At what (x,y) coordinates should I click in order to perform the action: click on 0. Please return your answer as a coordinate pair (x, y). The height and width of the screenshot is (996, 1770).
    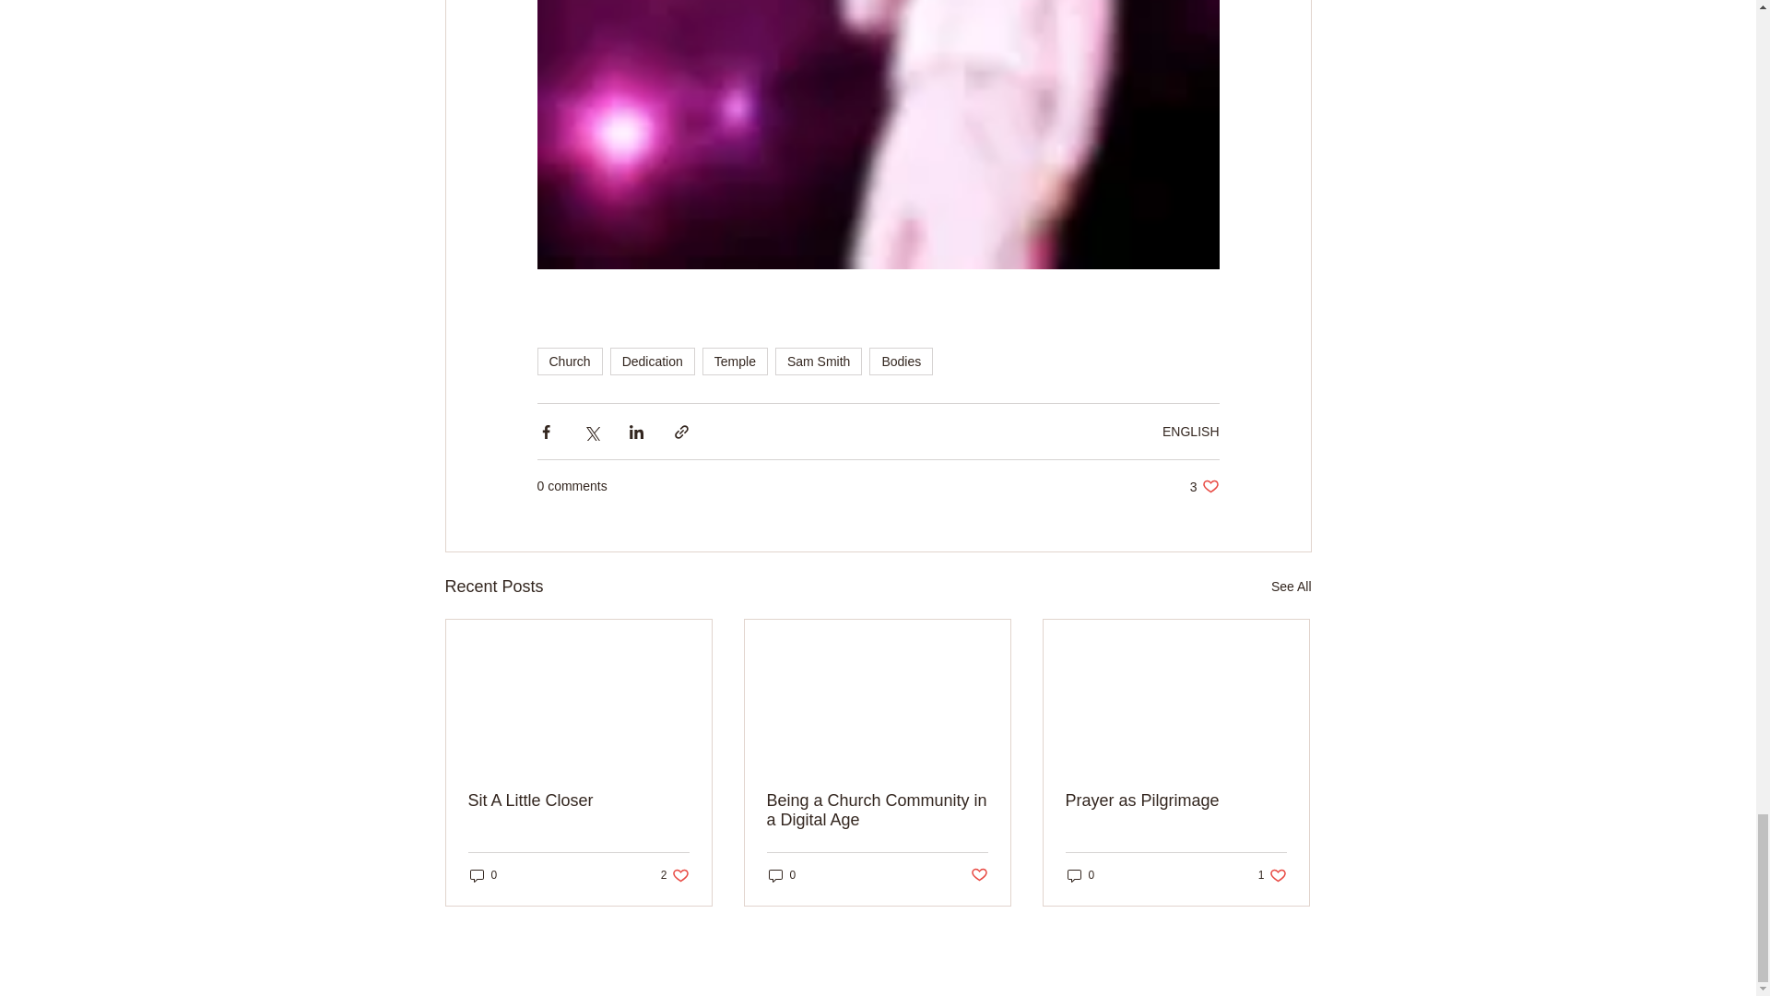
    Looking at the image, I should click on (782, 875).